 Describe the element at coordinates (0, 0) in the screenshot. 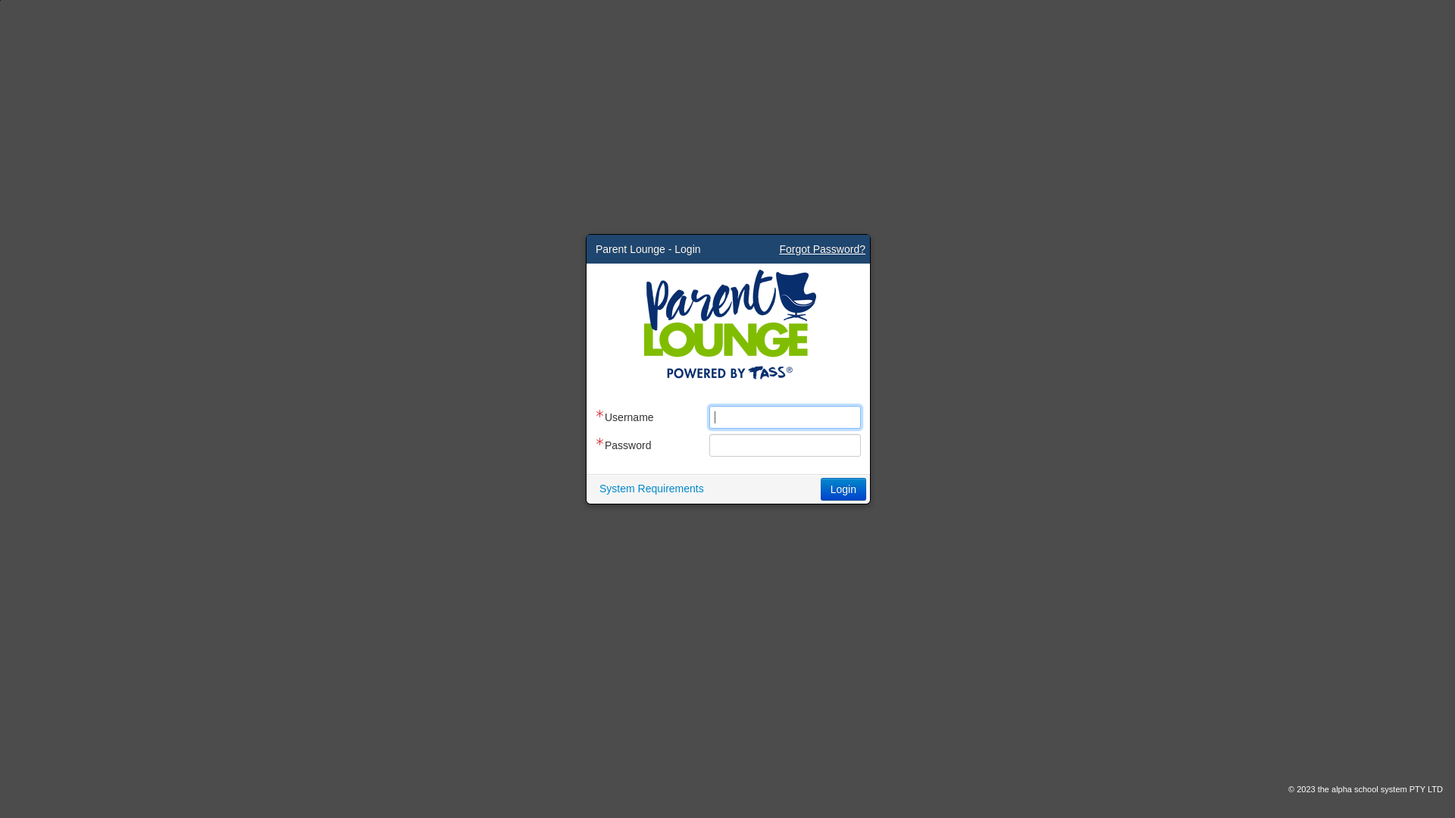

I see `focus` at that location.